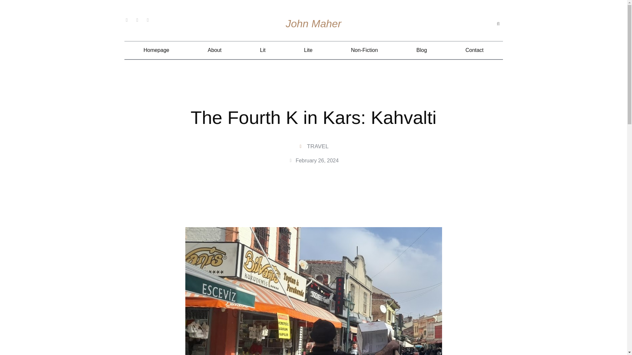 The image size is (632, 355). I want to click on TRAVEL, so click(317, 146).